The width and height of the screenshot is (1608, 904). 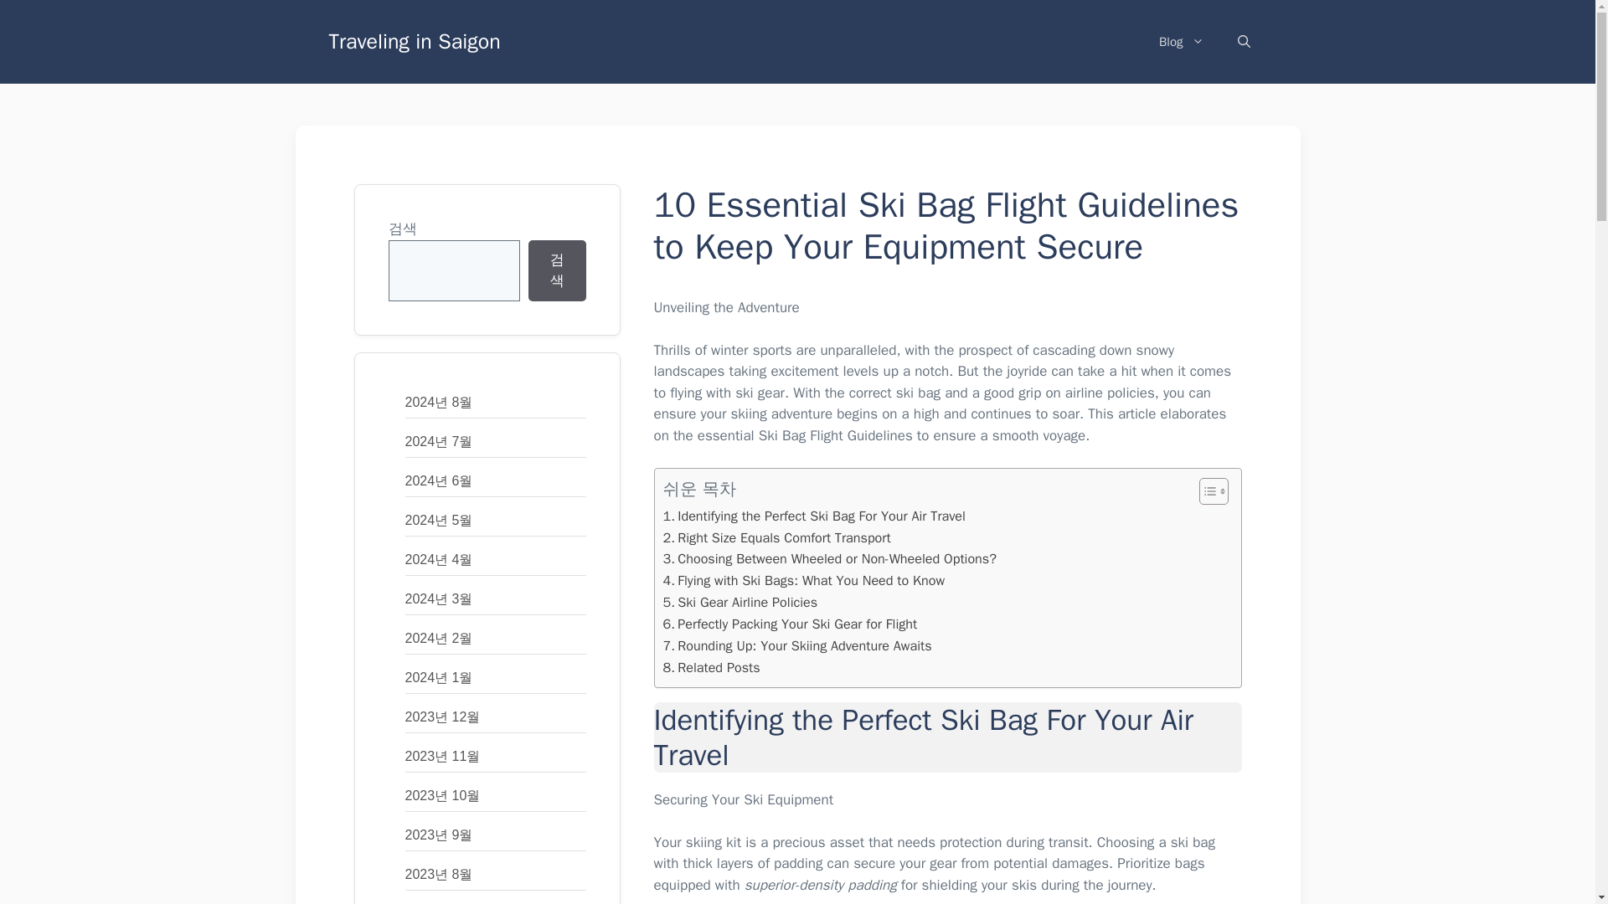 What do you see at coordinates (791, 624) in the screenshot?
I see `Perfectly Packing Your Ski Gear for Flight` at bounding box center [791, 624].